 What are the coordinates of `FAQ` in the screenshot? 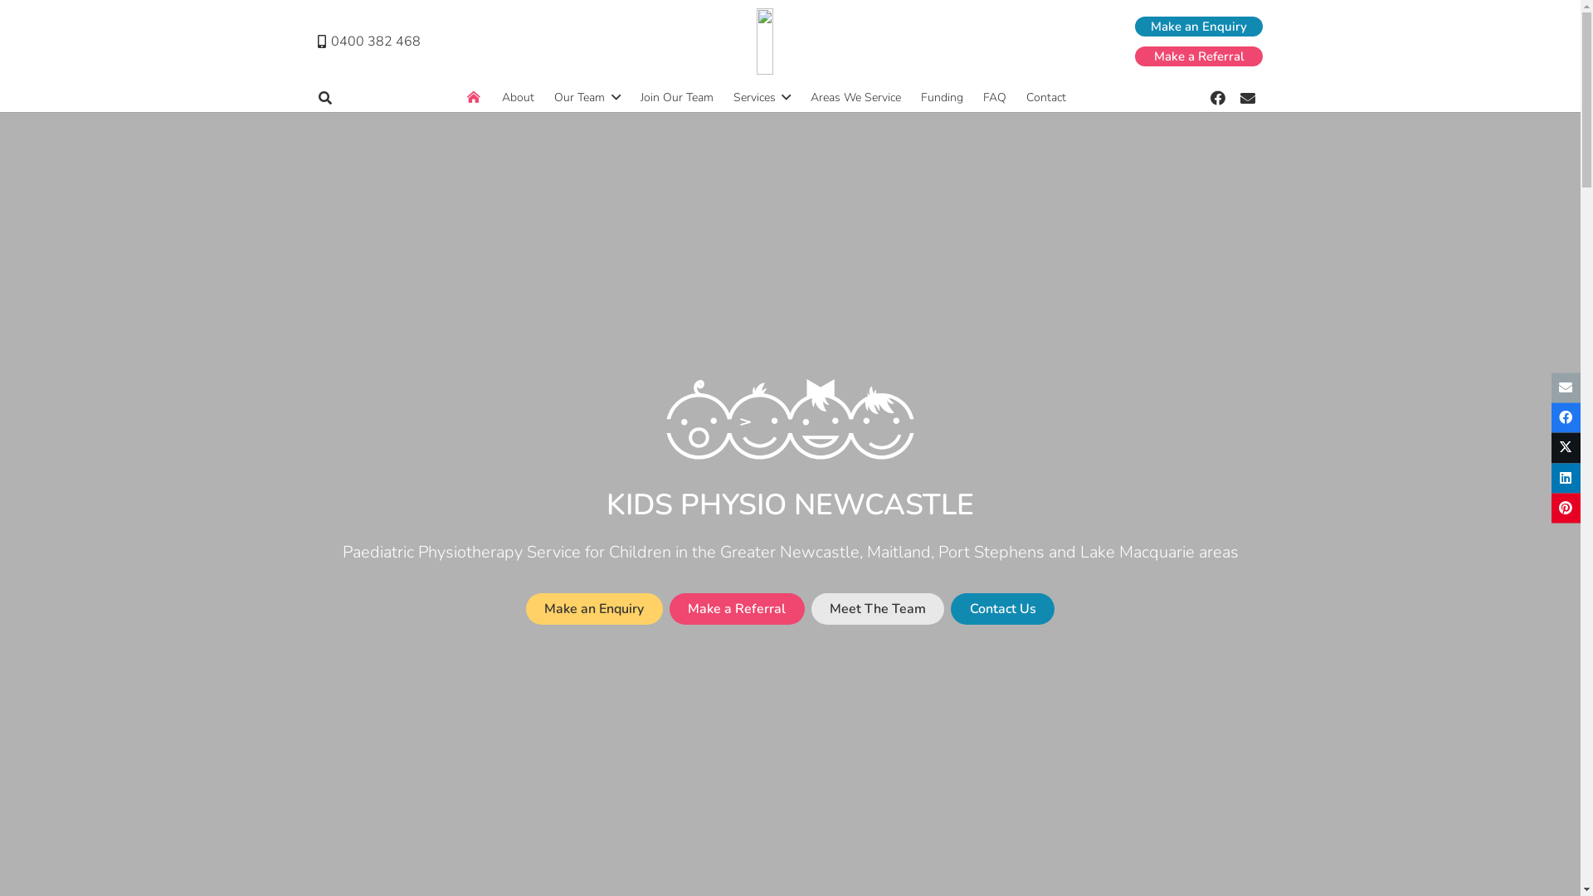 It's located at (995, 98).